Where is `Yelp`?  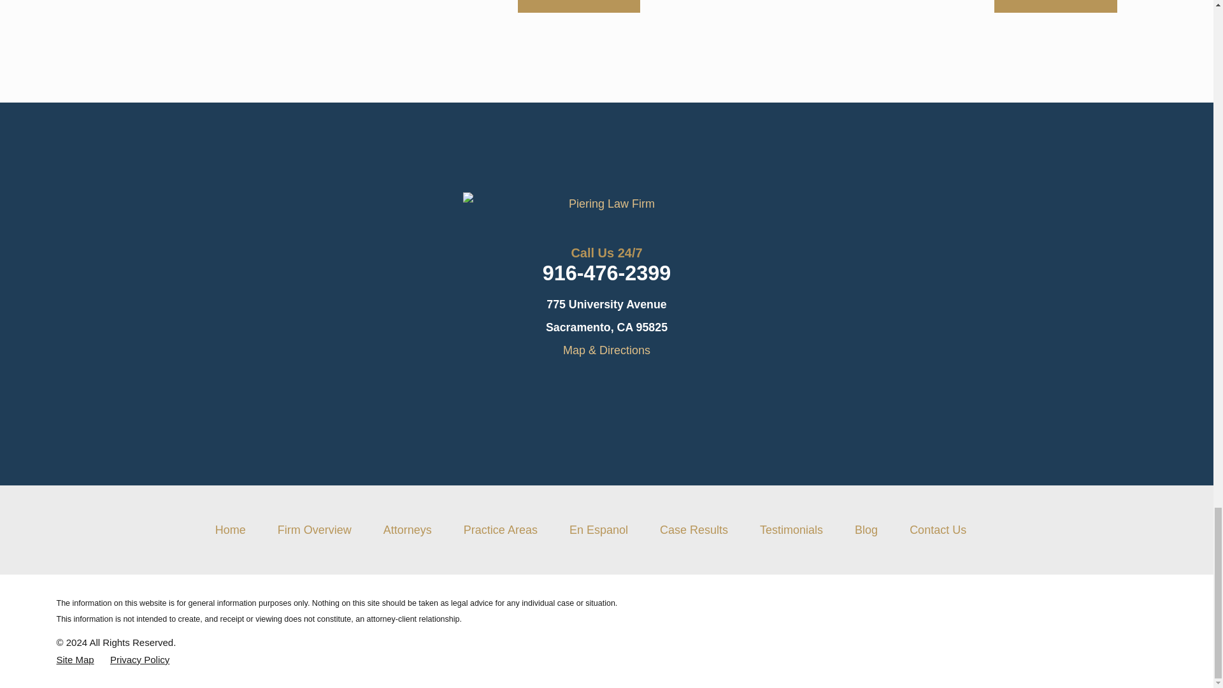 Yelp is located at coordinates (572, 387).